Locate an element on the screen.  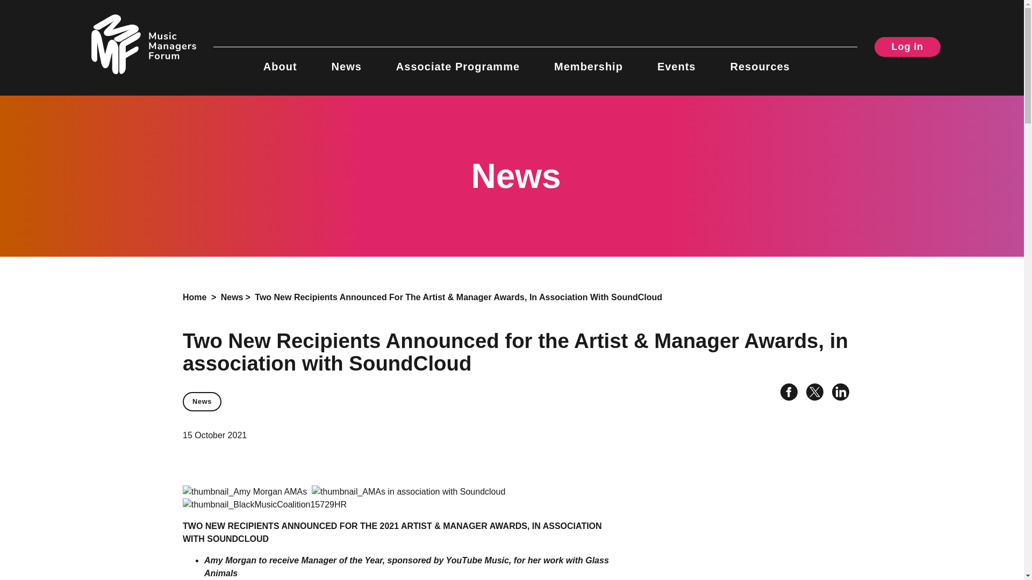
Events is located at coordinates (676, 60).